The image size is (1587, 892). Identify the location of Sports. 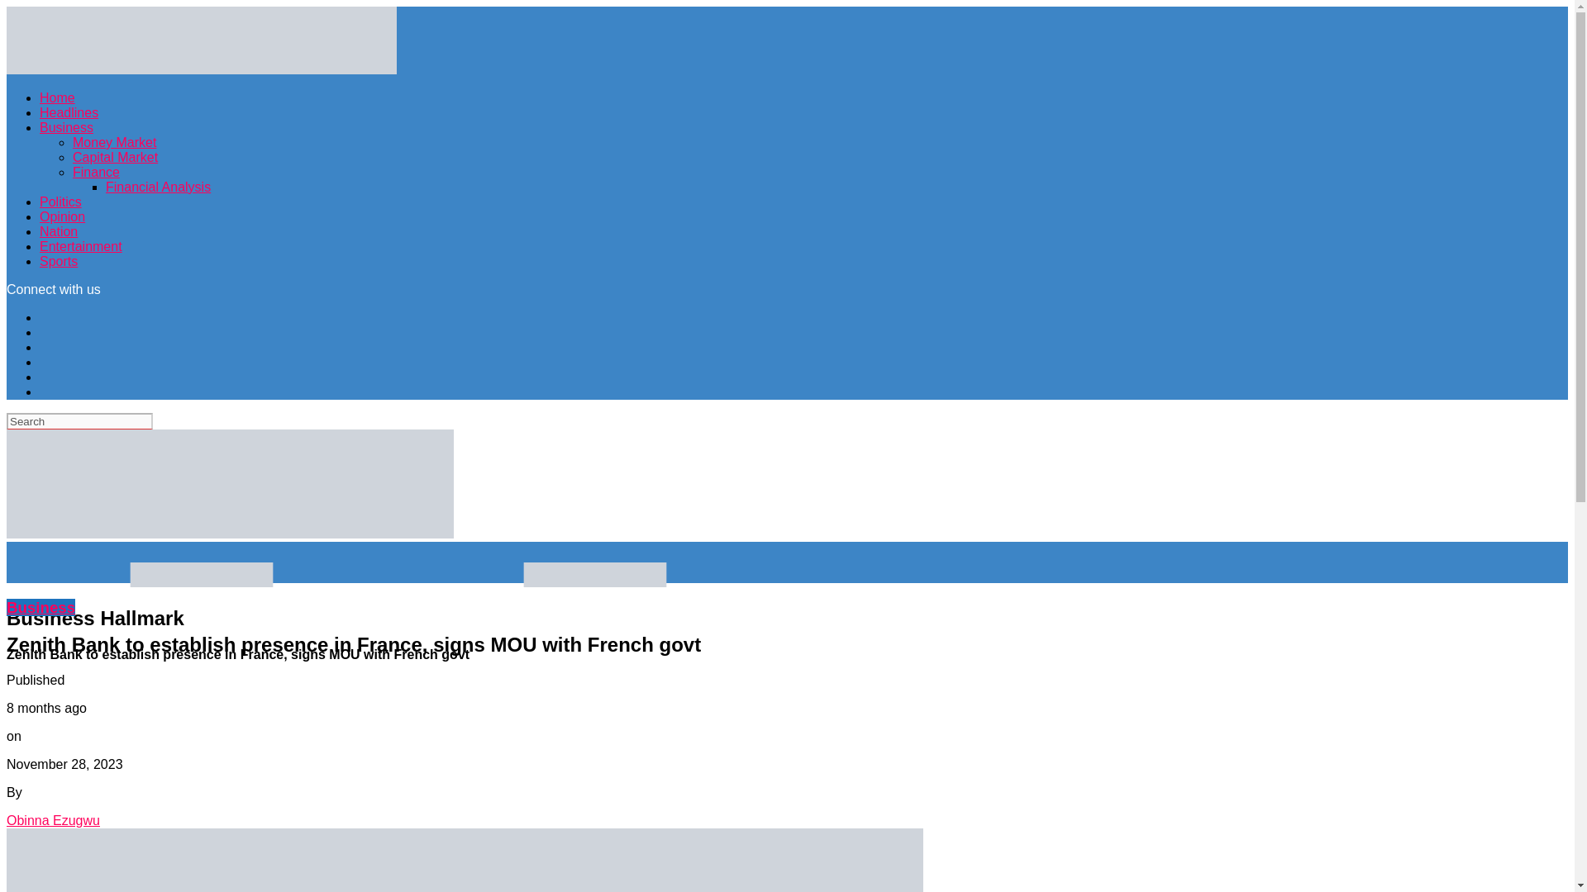
(59, 261).